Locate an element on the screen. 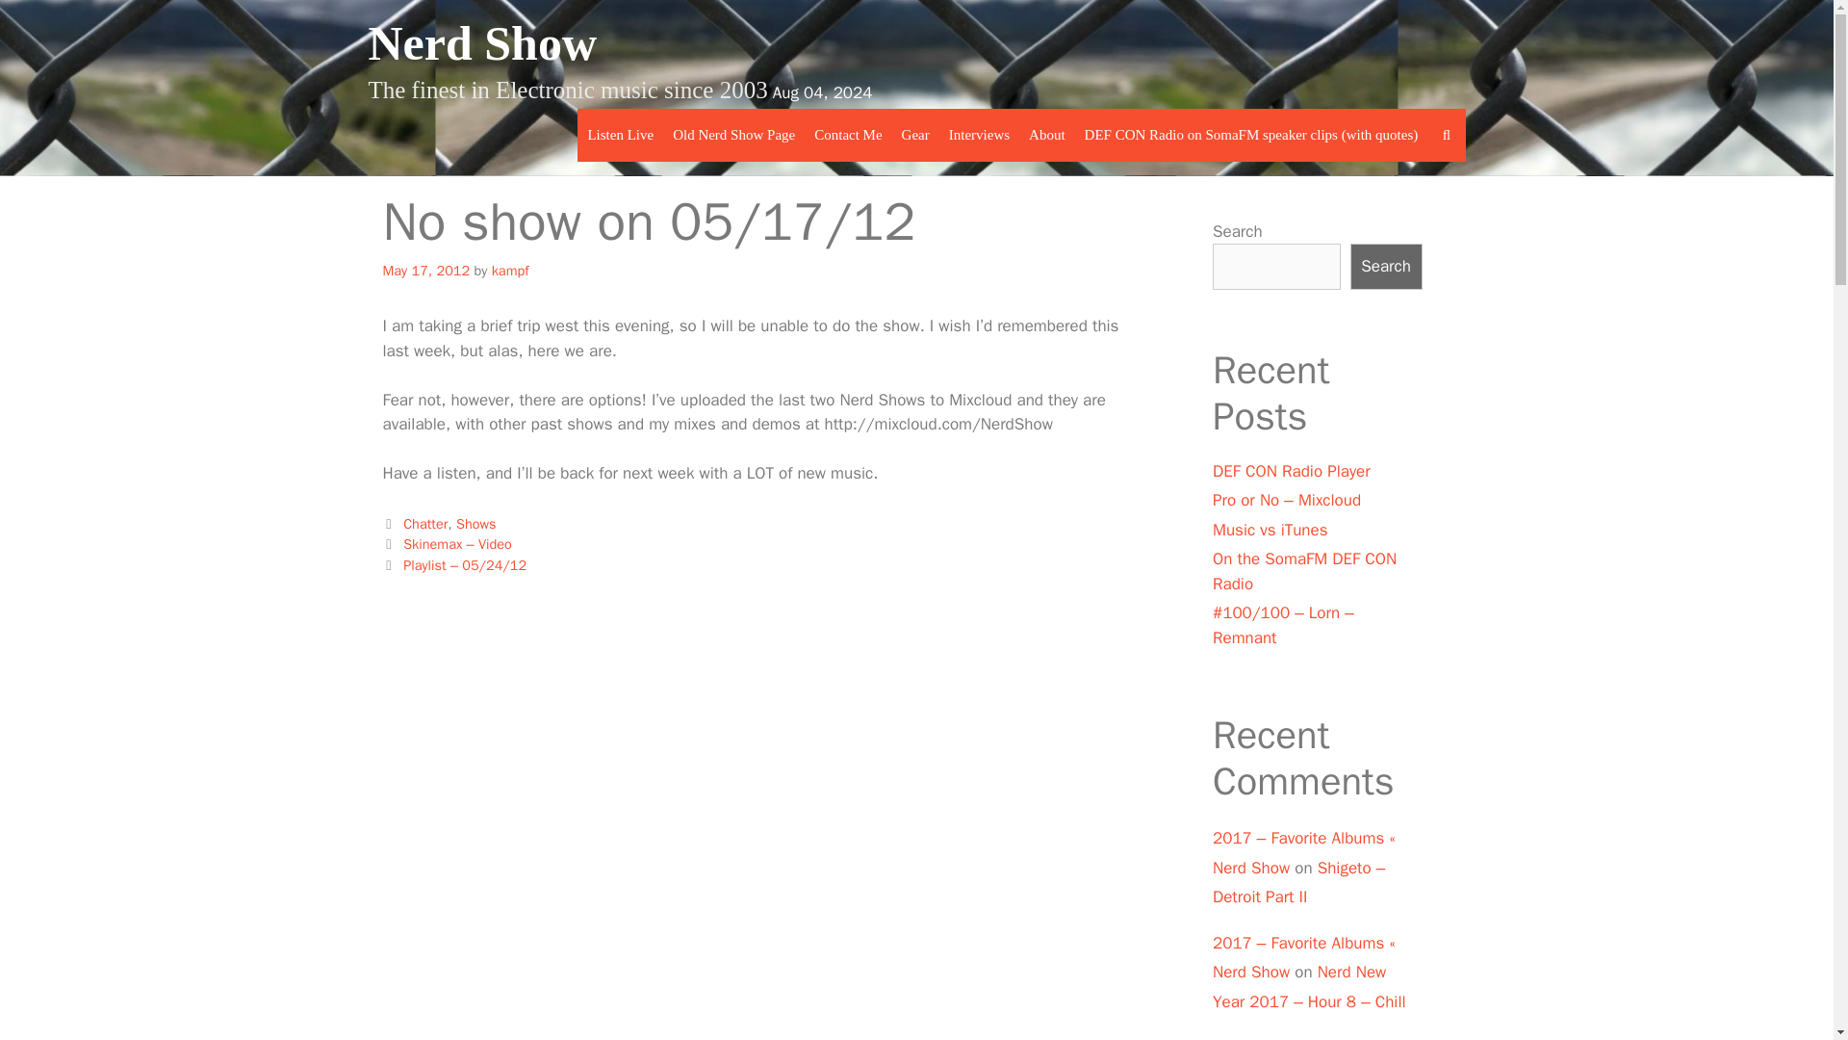 This screenshot has height=1040, width=1848. May 17, 2012 is located at coordinates (426, 271).